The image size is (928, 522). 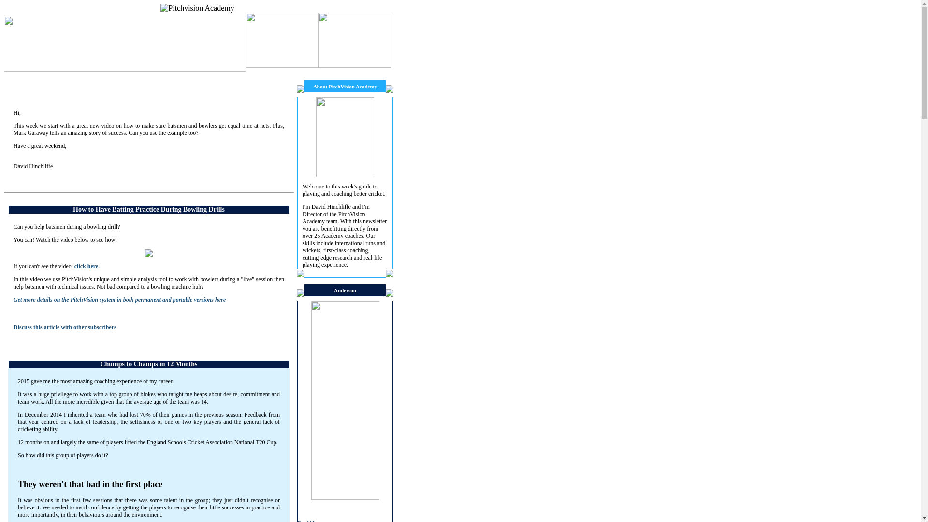 I want to click on Discuss this article with other subscribers, so click(x=65, y=327).